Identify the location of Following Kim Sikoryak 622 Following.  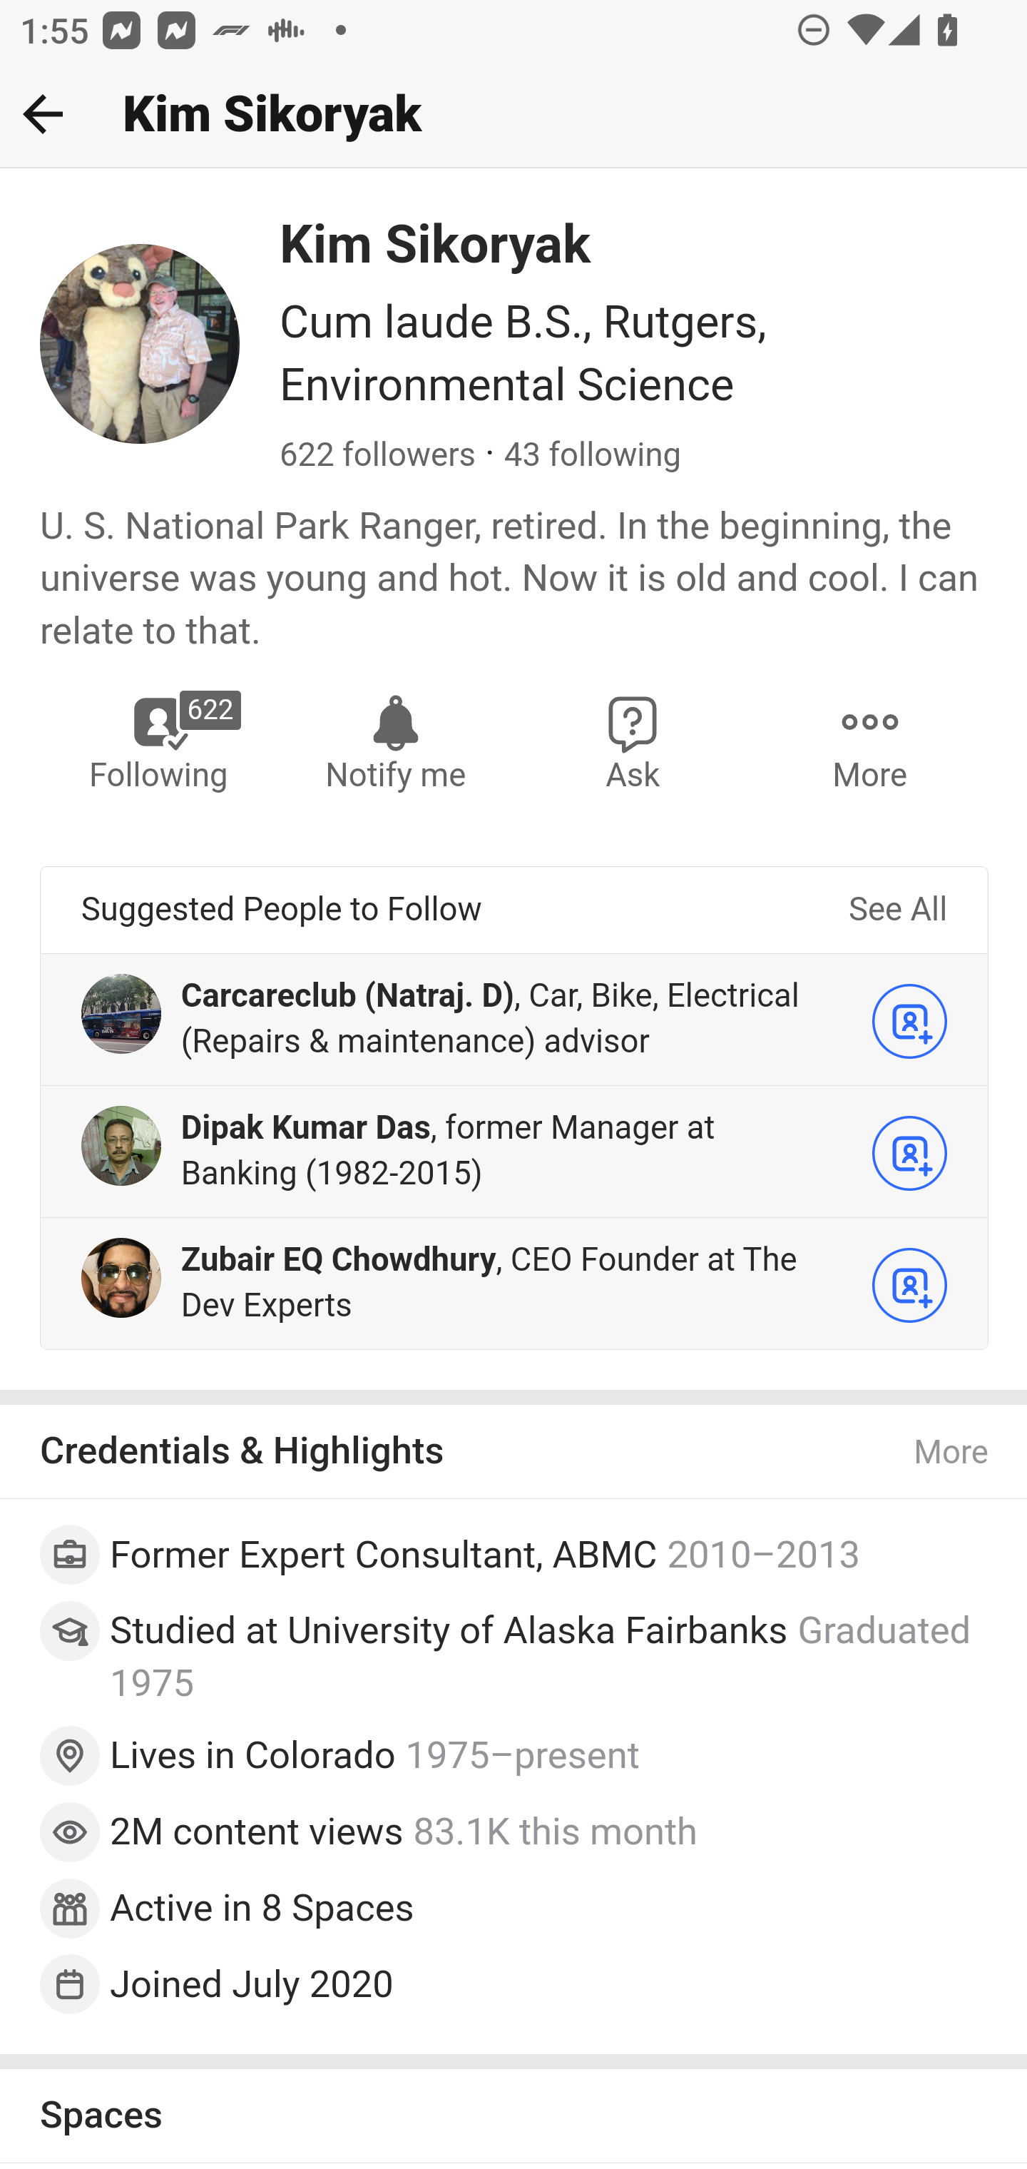
(160, 741).